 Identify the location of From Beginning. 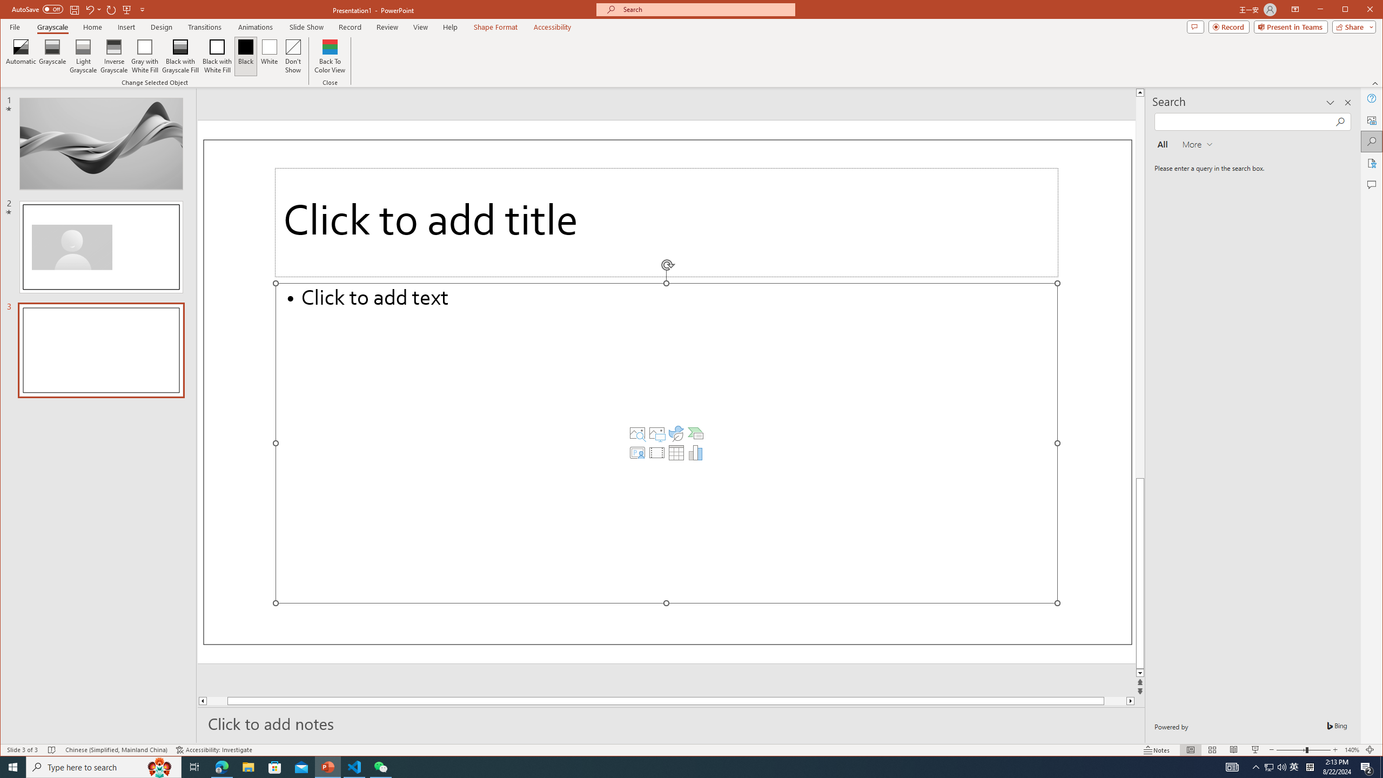
(126, 9).